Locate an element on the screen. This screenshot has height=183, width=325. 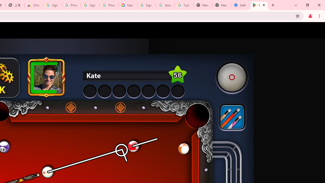
Sign in - Google Accounts is located at coordinates (147, 5).